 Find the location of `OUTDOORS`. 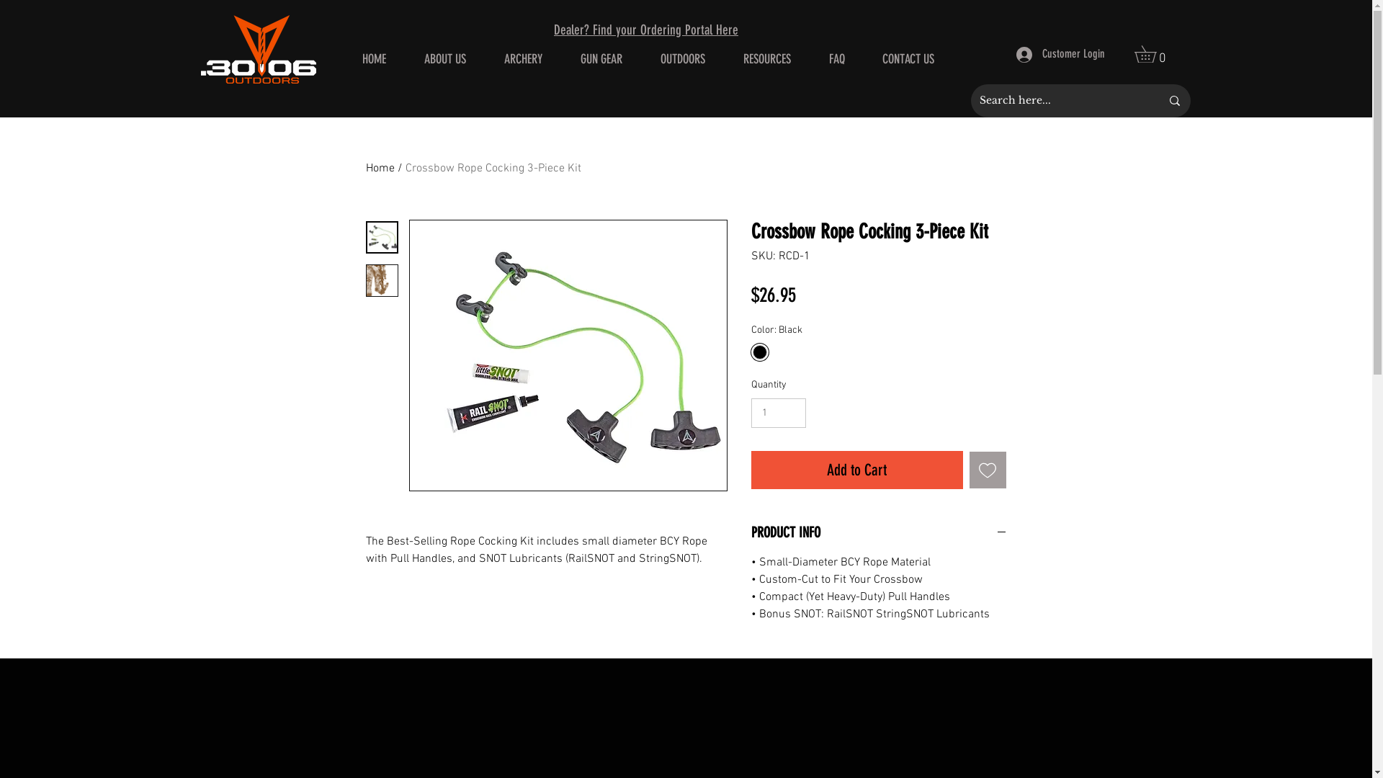

OUTDOORS is located at coordinates (683, 59).